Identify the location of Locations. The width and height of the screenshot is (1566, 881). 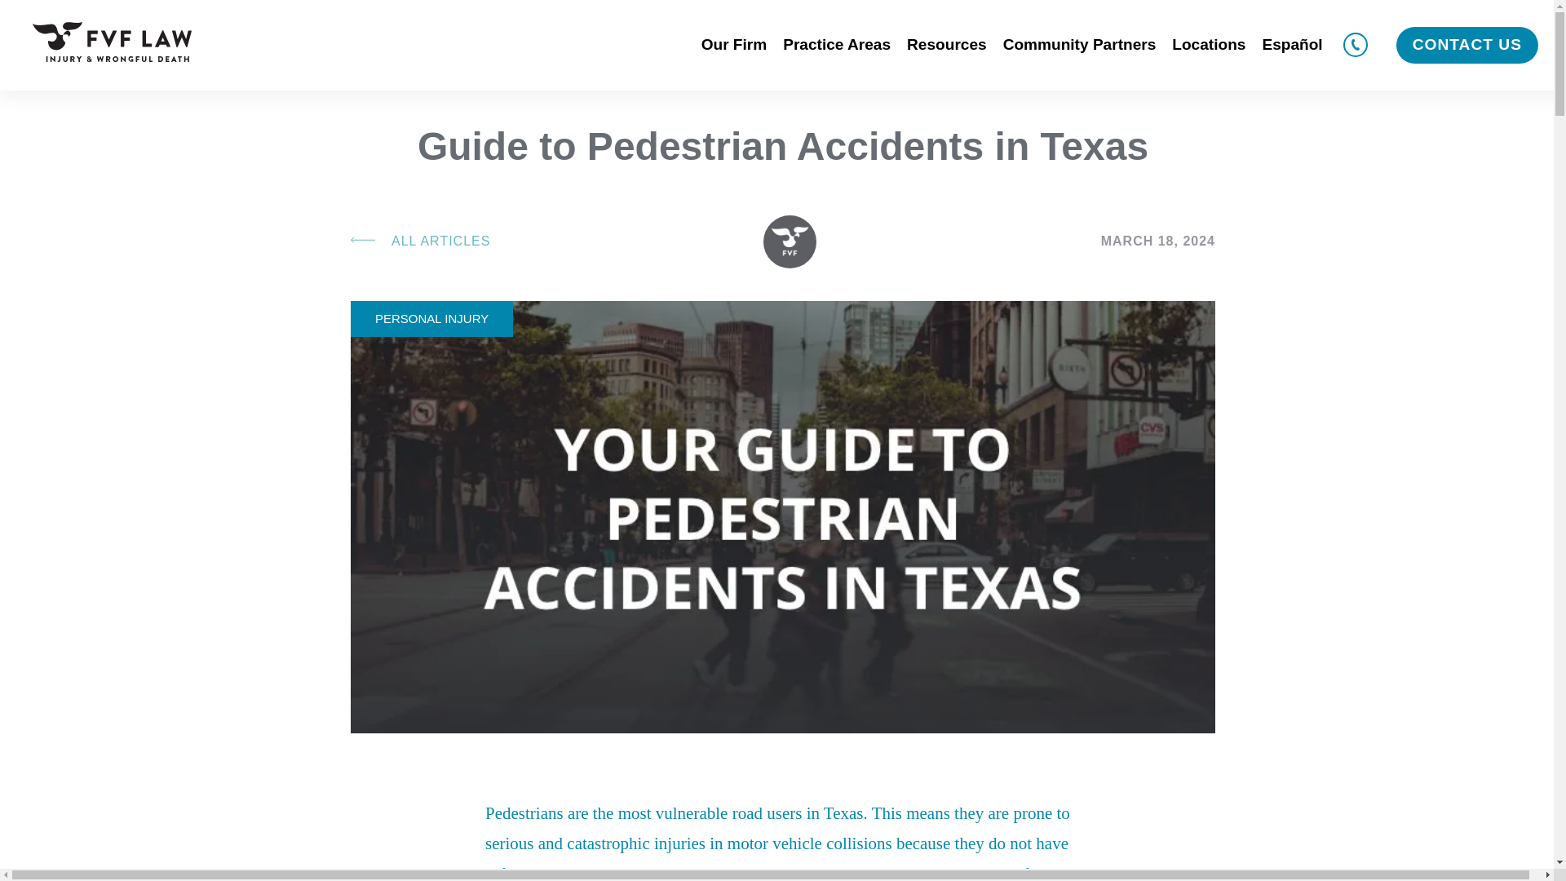
(1209, 46).